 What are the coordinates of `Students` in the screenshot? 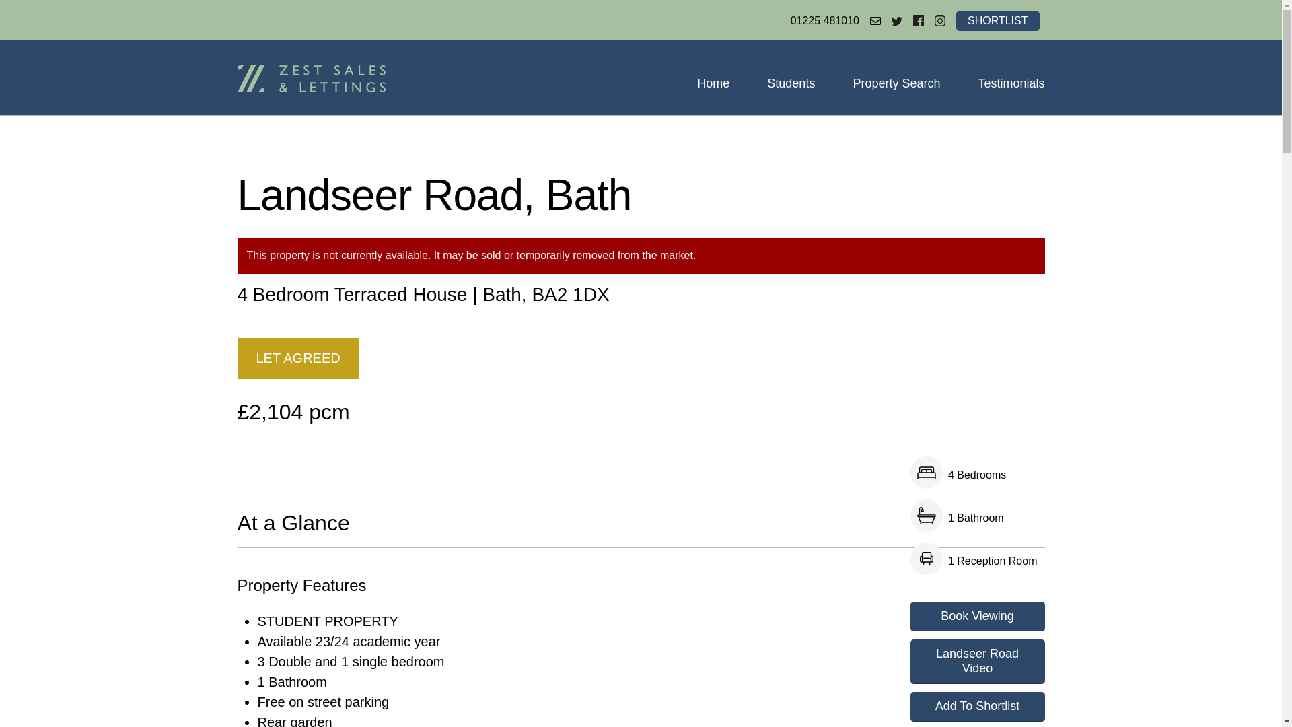 It's located at (791, 83).